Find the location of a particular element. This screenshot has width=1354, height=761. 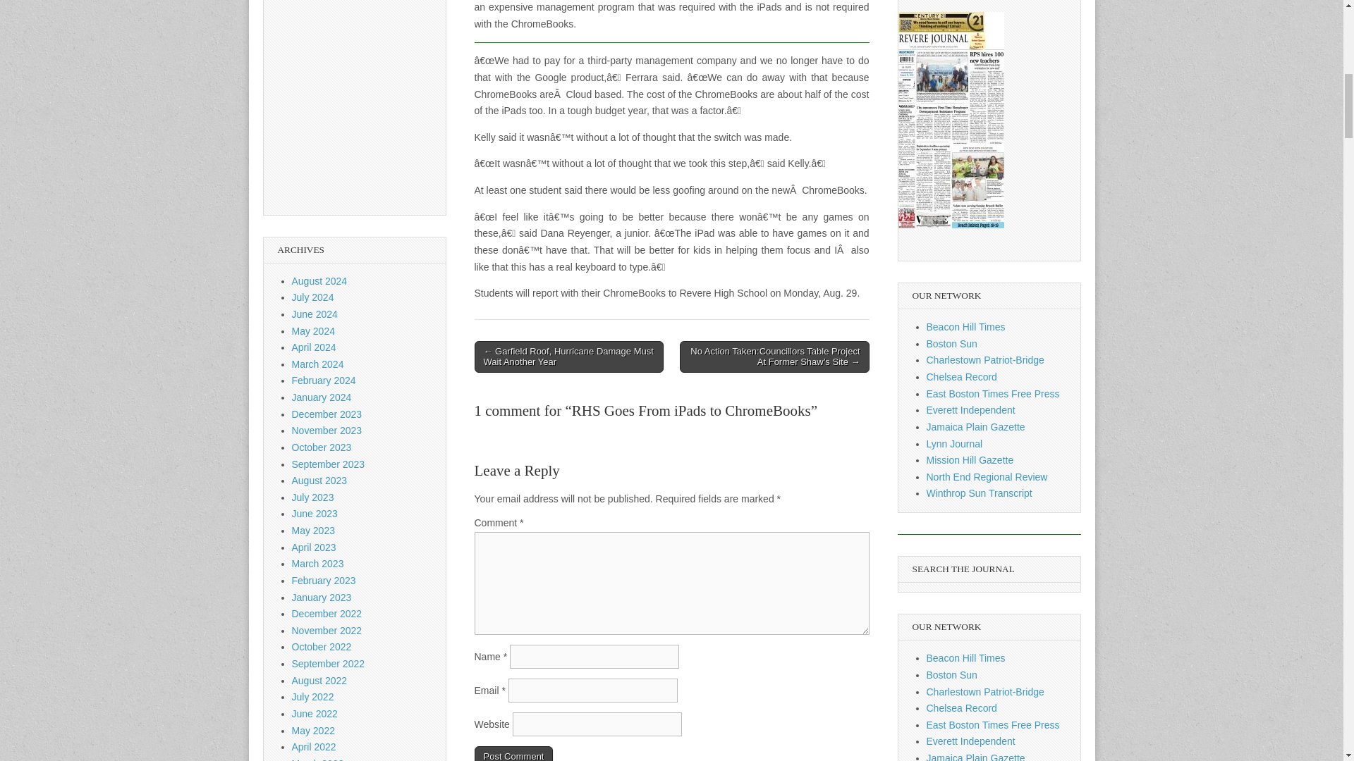

Winthrop Sun Transcript is located at coordinates (979, 493).